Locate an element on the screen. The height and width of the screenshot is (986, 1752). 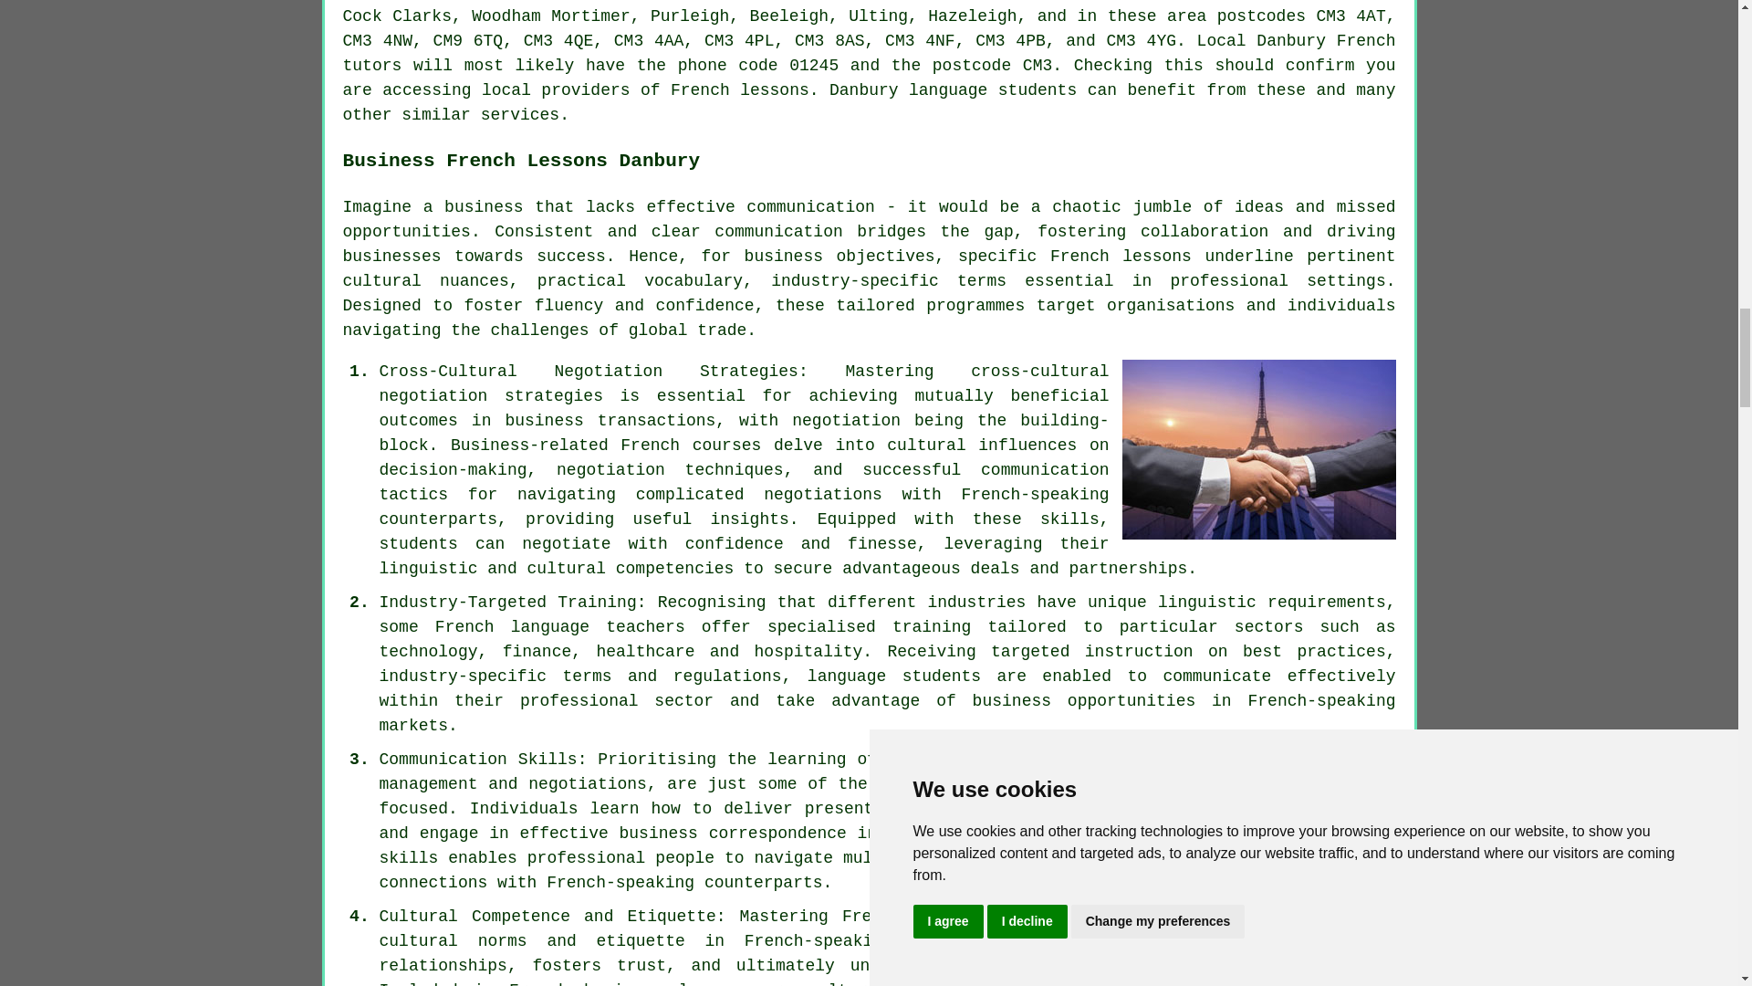
French lessons is located at coordinates (740, 89).